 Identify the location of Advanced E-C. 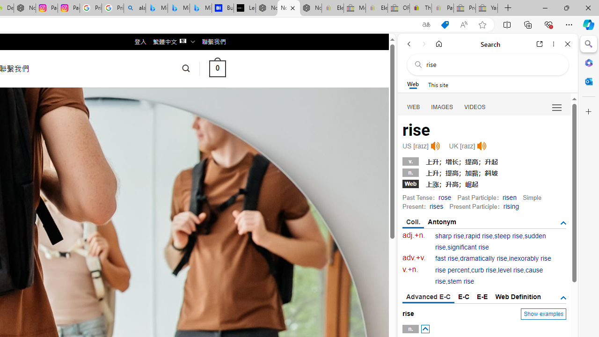
(429, 297).